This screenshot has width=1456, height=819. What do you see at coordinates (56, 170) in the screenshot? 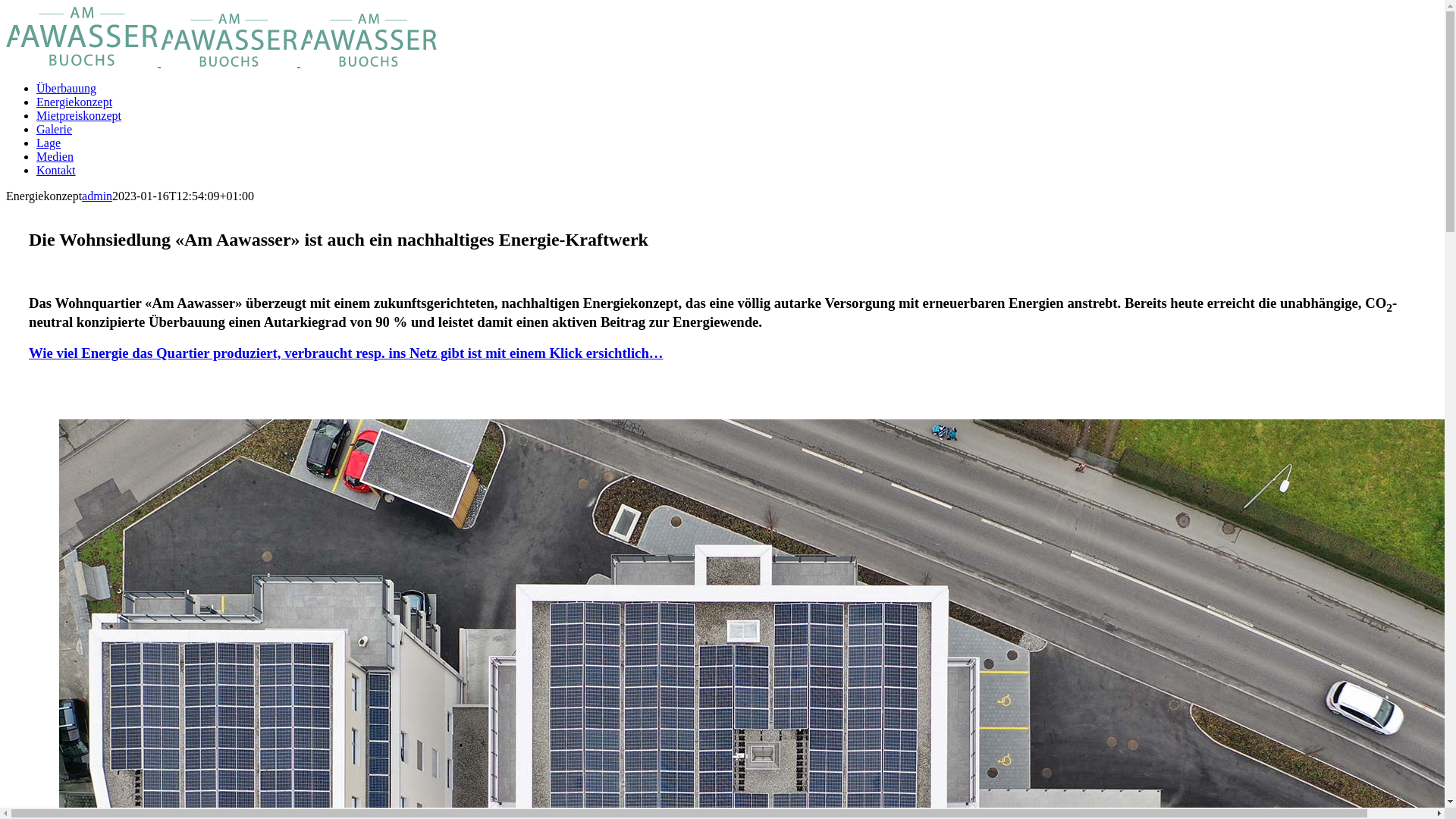
I see `Kontakt` at bounding box center [56, 170].